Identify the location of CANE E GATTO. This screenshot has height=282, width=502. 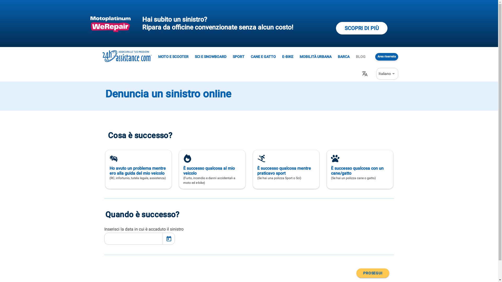
(263, 57).